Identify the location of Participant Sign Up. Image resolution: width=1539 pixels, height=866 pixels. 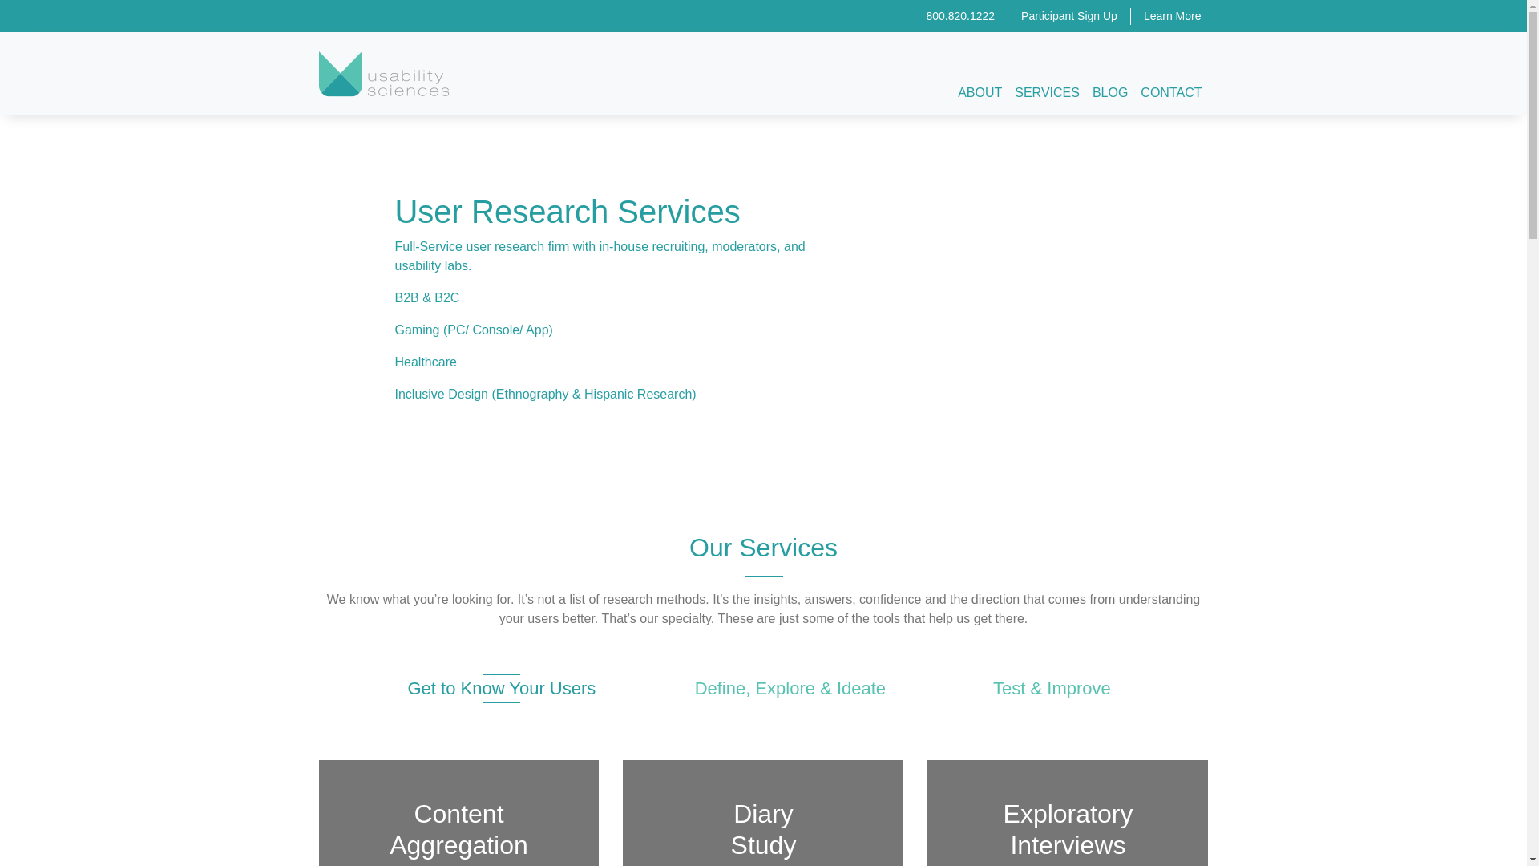
(1068, 16).